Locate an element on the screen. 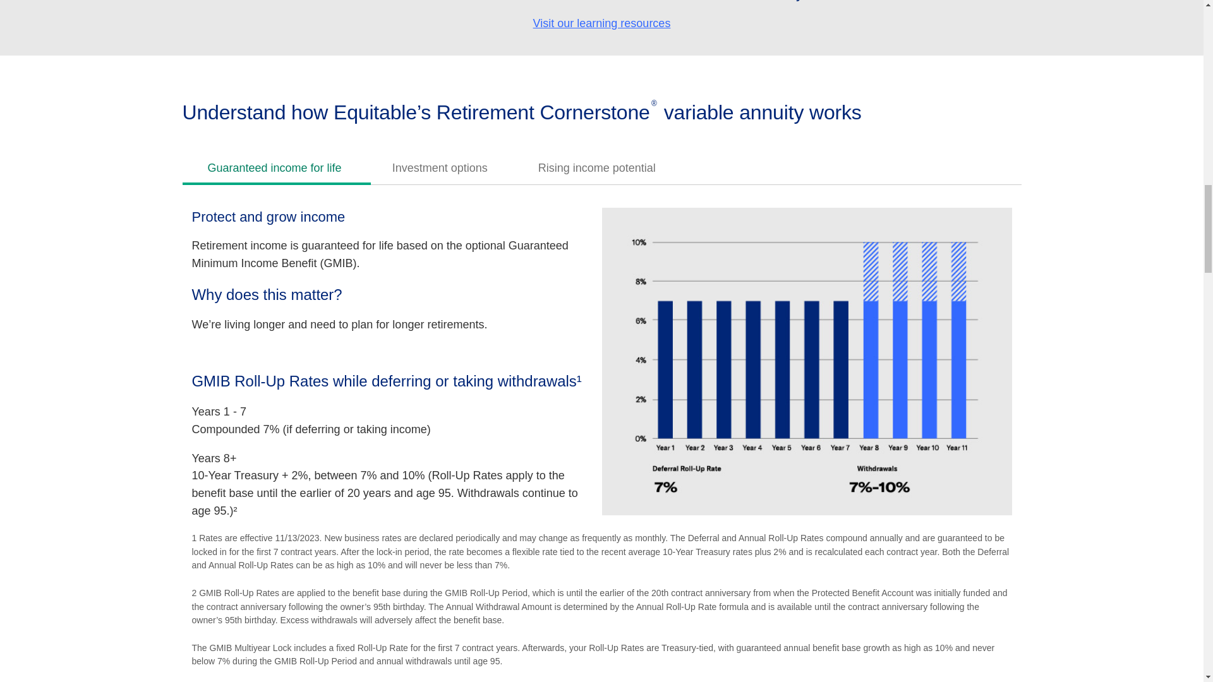 The image size is (1213, 682). Visit our learning resources is located at coordinates (601, 23).